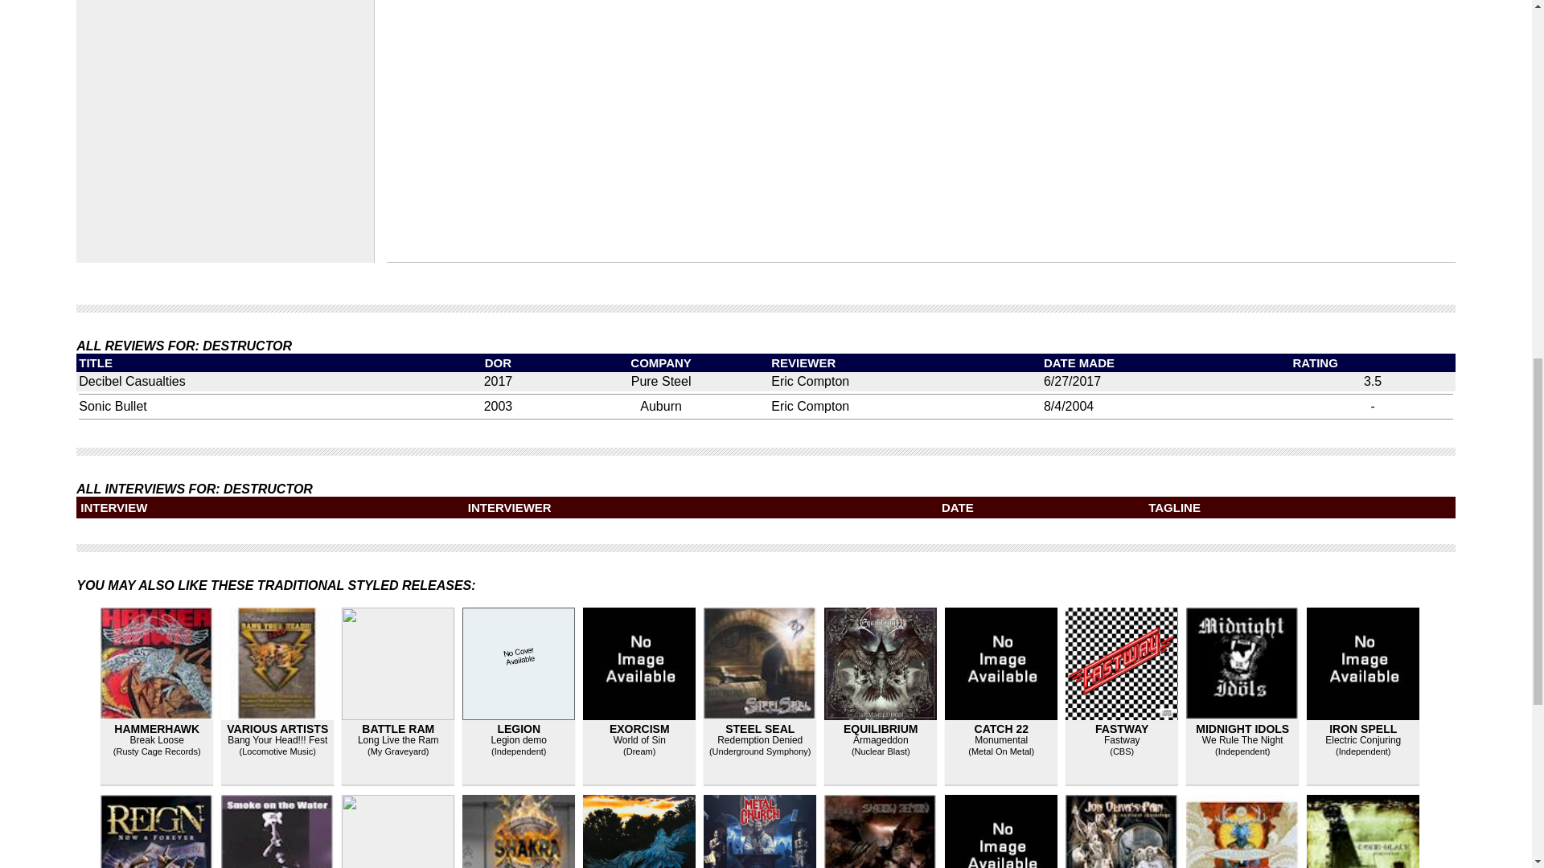 The height and width of the screenshot is (868, 1544). What do you see at coordinates (398, 739) in the screenshot?
I see `Long Live the Ram` at bounding box center [398, 739].